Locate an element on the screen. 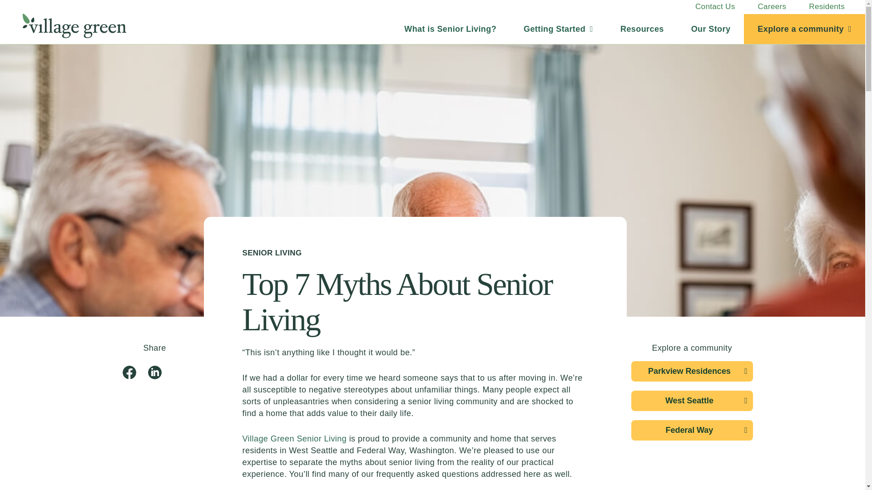  About Village Green Senior Living is located at coordinates (711, 29).